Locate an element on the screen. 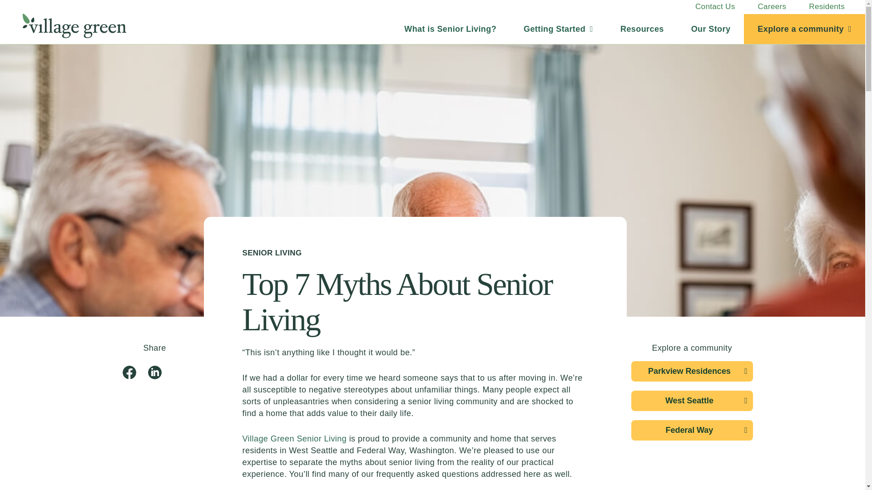  About Village Green Senior Living is located at coordinates (711, 29).